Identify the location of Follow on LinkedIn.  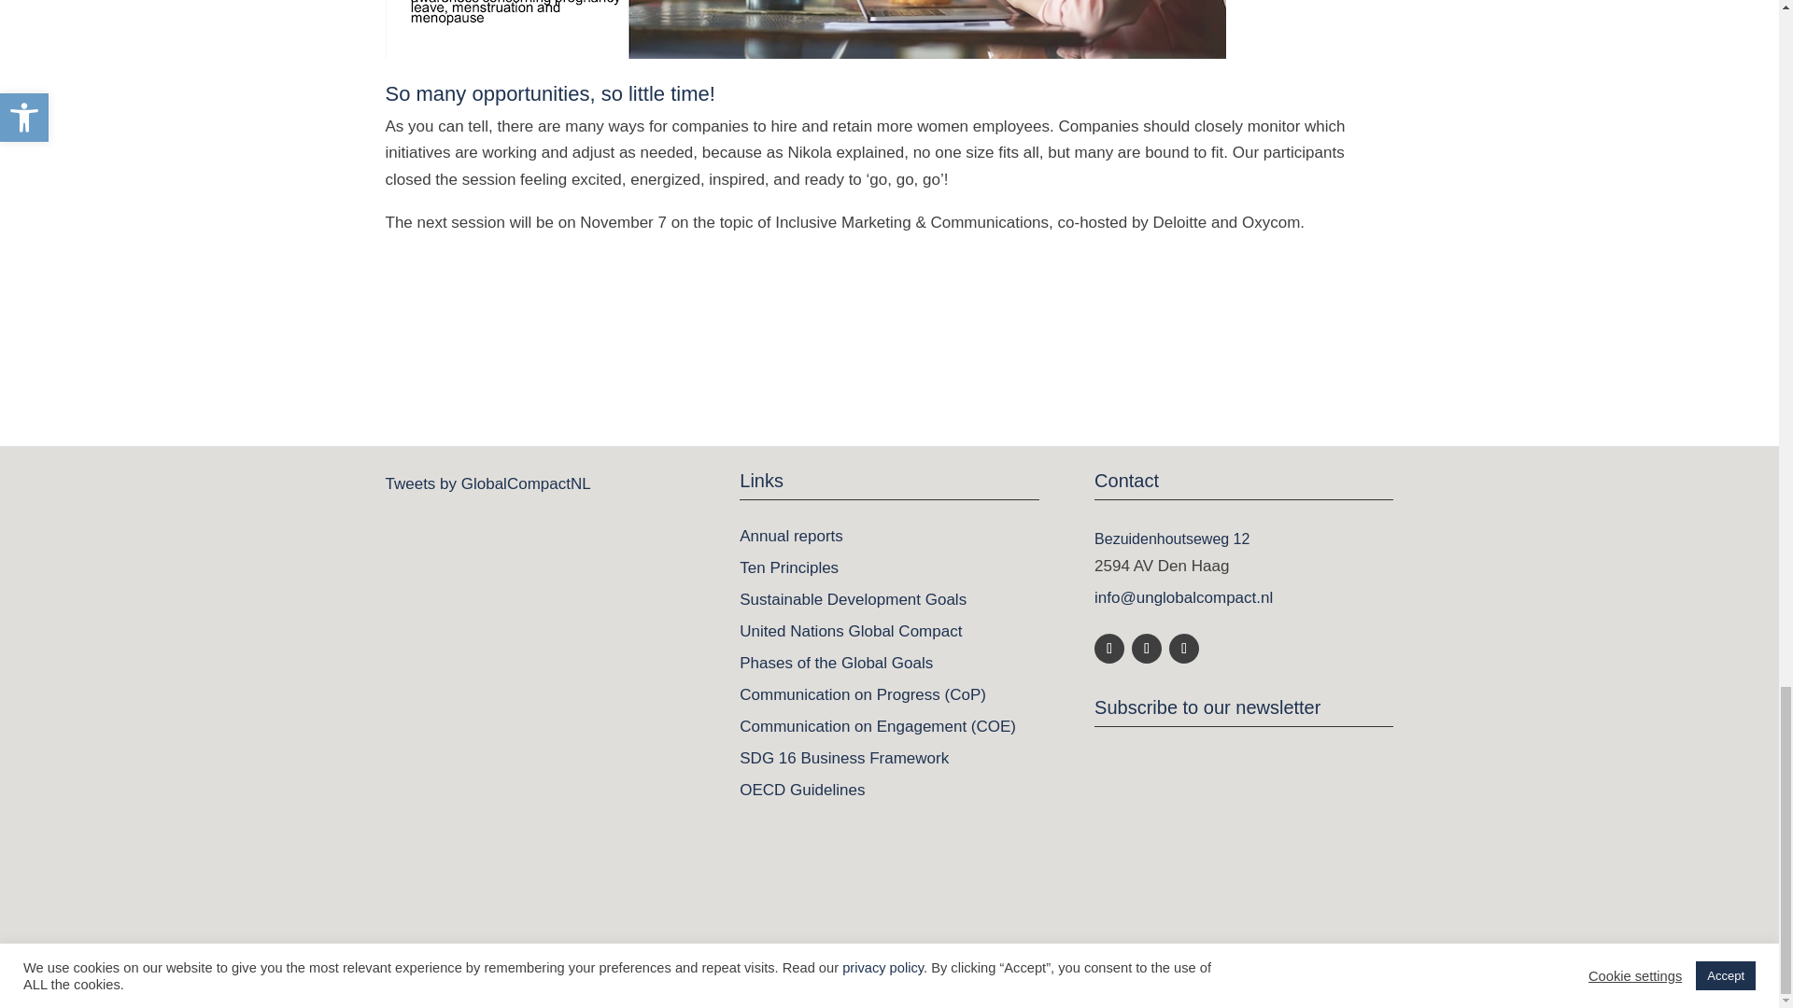
(1108, 648).